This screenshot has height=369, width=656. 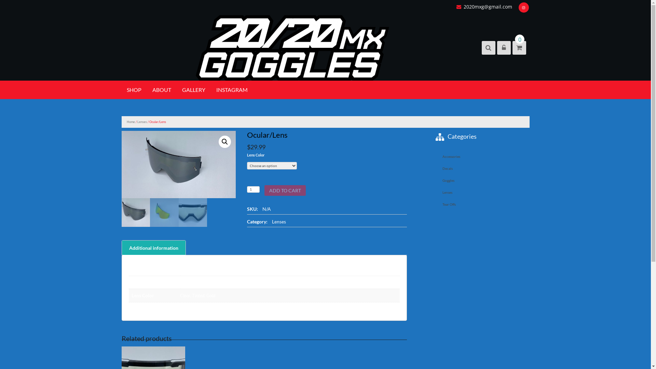 What do you see at coordinates (131, 122) in the screenshot?
I see `Home` at bounding box center [131, 122].